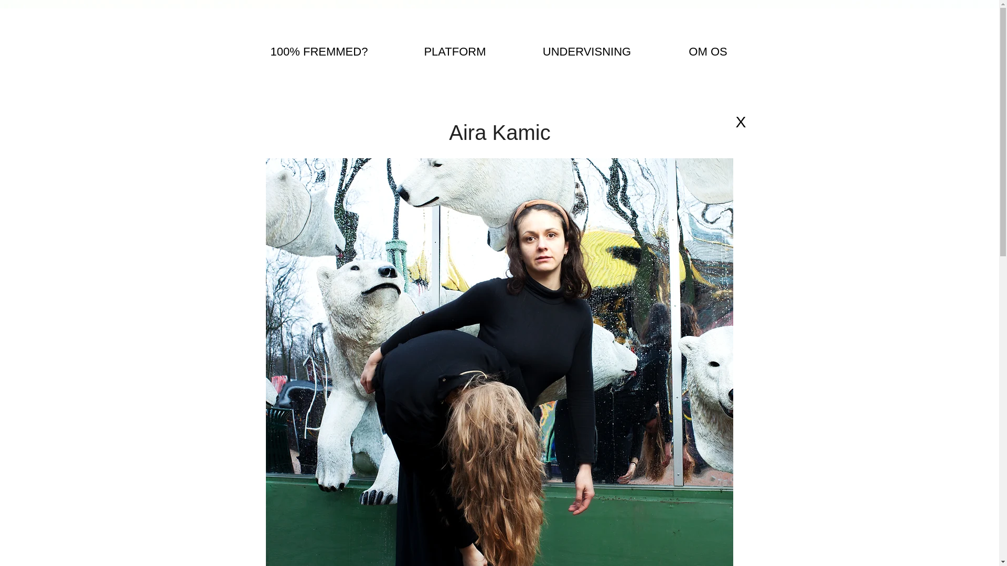 Image resolution: width=1007 pixels, height=566 pixels. What do you see at coordinates (708, 52) in the screenshot?
I see `OM OS` at bounding box center [708, 52].